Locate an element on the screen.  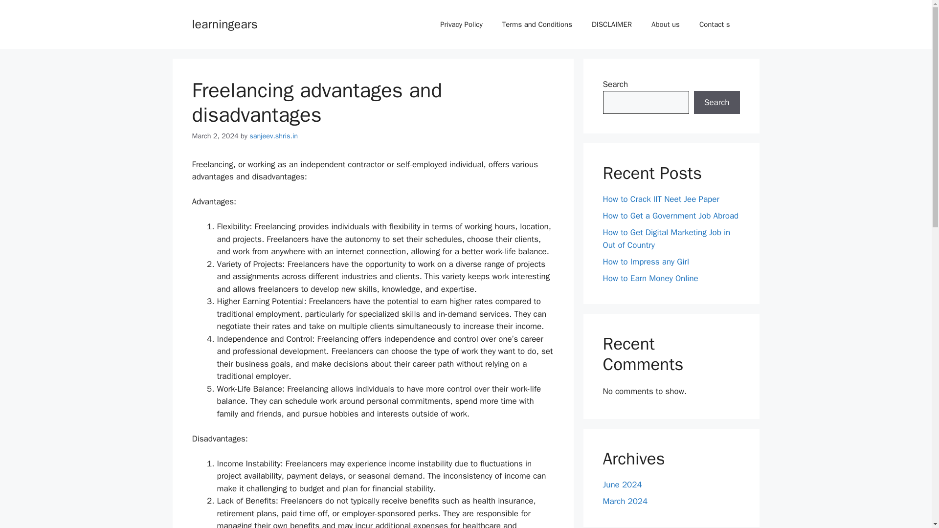
Search is located at coordinates (716, 103).